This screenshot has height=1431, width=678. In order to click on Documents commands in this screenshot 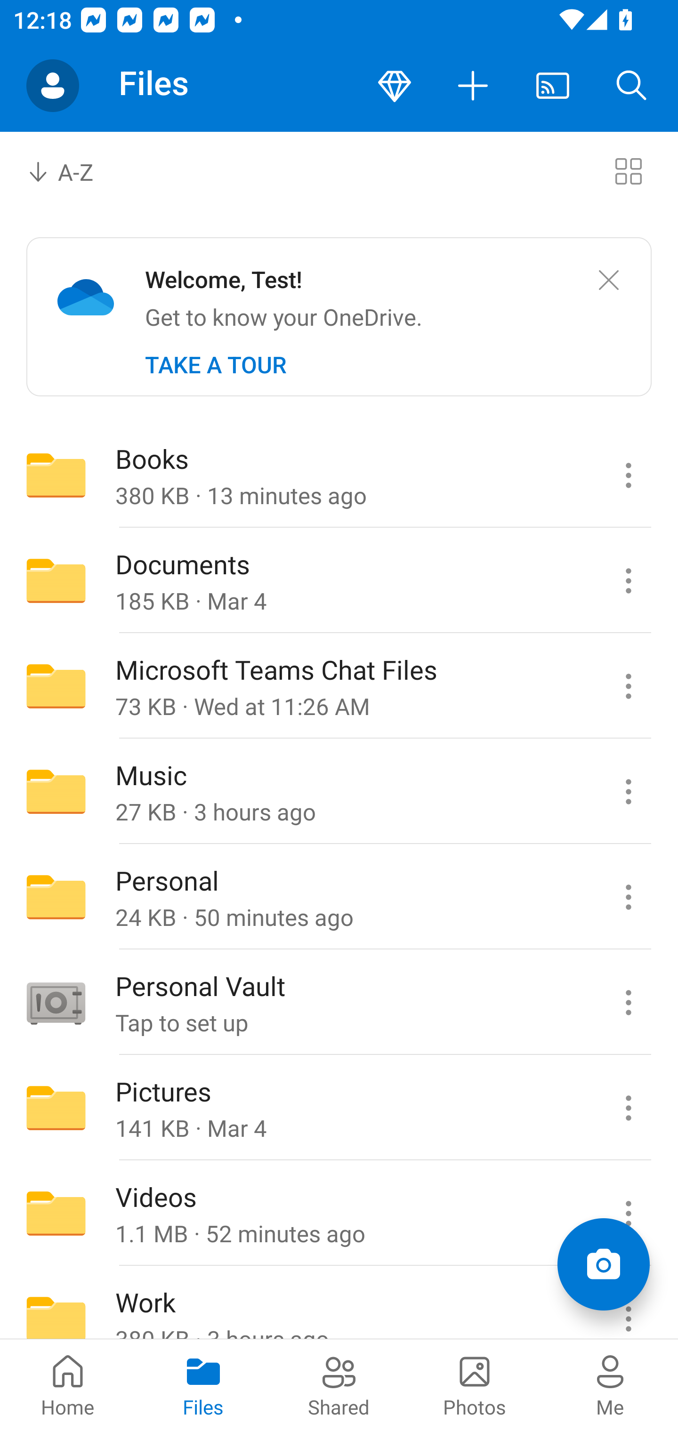, I will do `click(628, 581)`.